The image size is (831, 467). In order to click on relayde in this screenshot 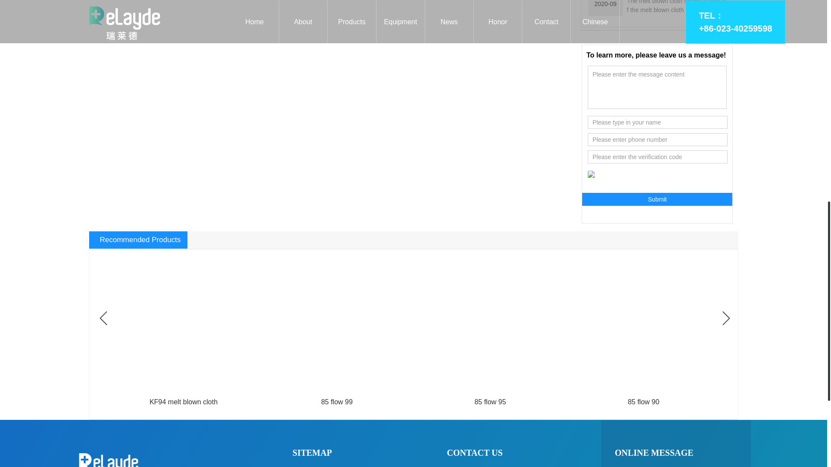, I will do `click(490, 322)`.